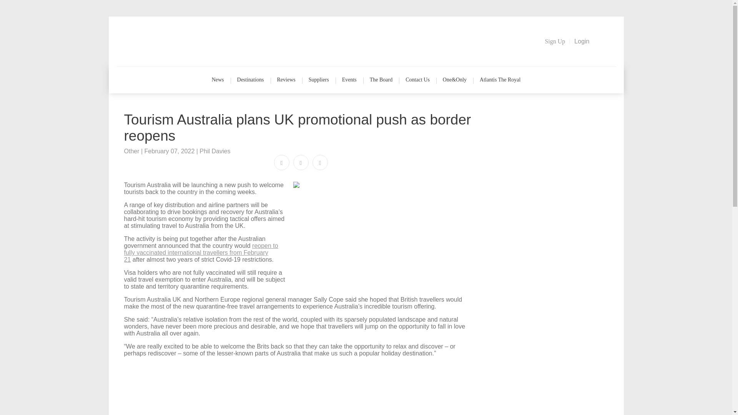  Describe the element at coordinates (301, 163) in the screenshot. I see `Share on Twitter` at that location.